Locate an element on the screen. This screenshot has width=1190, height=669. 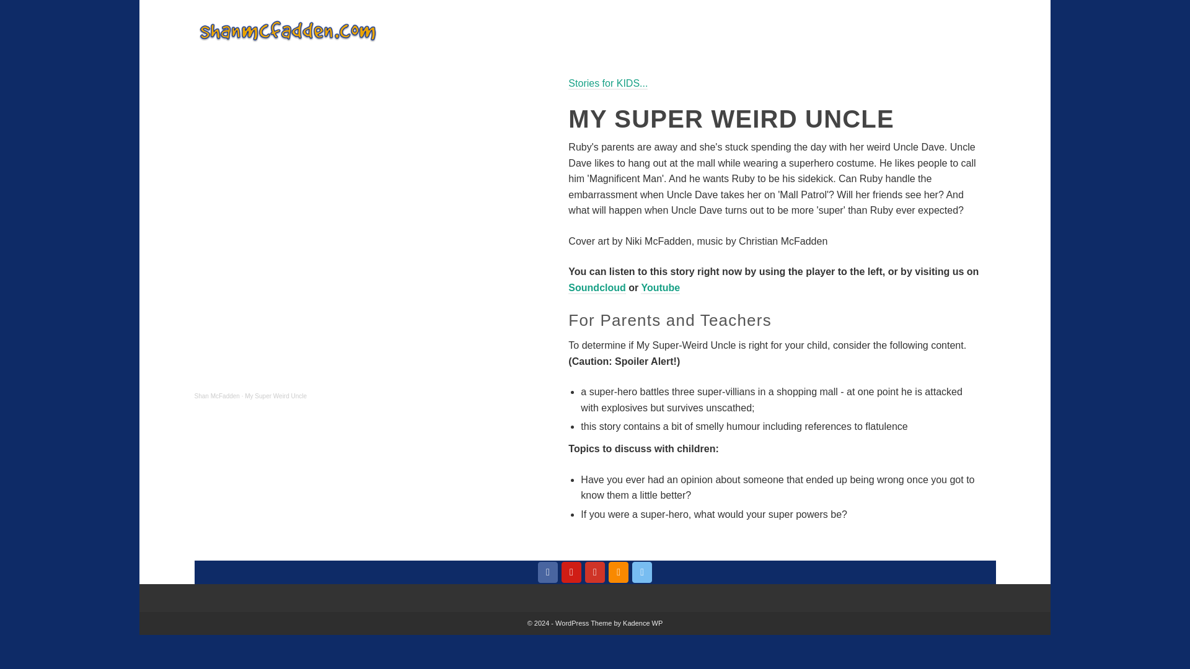
 on X Twitter is located at coordinates (642, 572).